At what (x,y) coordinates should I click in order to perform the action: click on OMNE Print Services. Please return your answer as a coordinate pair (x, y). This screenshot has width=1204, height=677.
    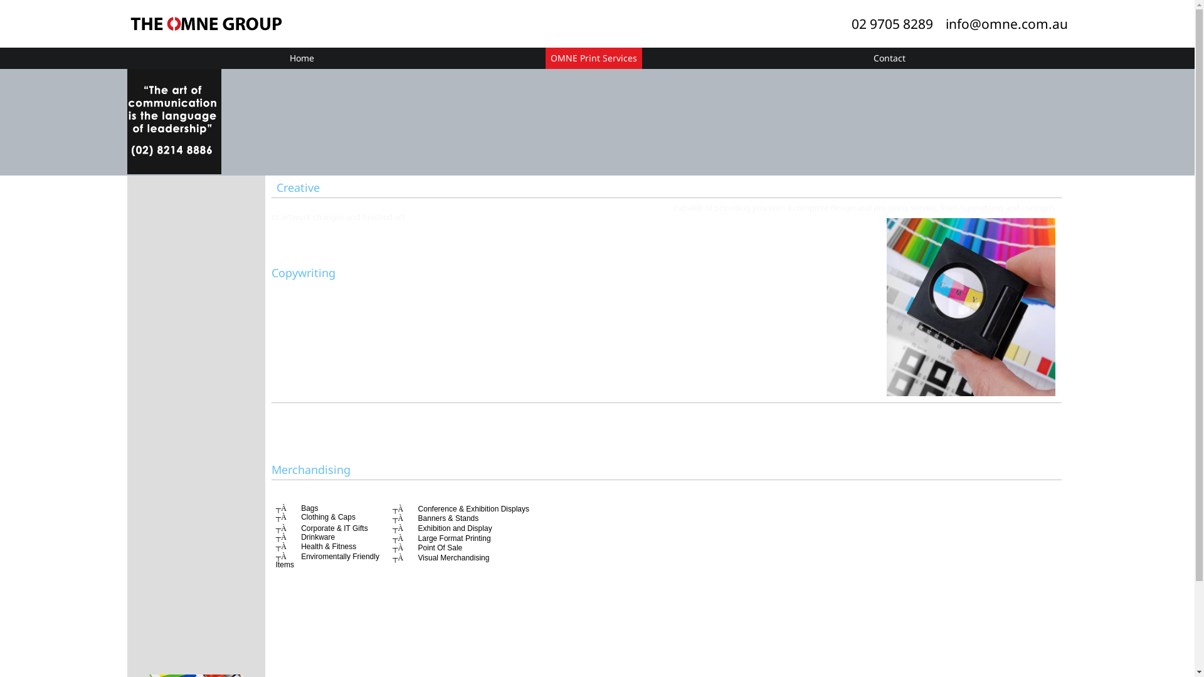
    Looking at the image, I should click on (594, 58).